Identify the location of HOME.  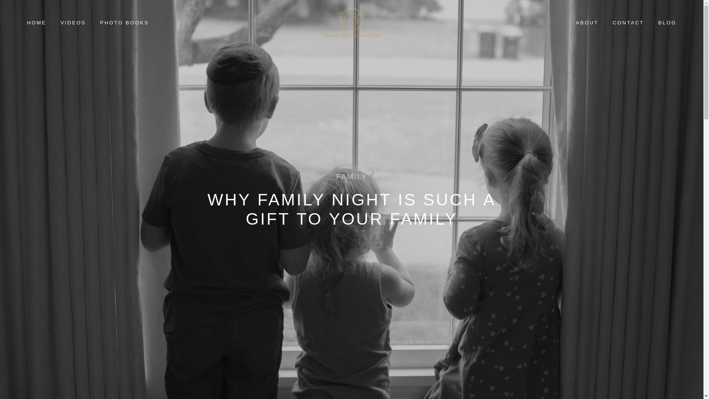
(37, 23).